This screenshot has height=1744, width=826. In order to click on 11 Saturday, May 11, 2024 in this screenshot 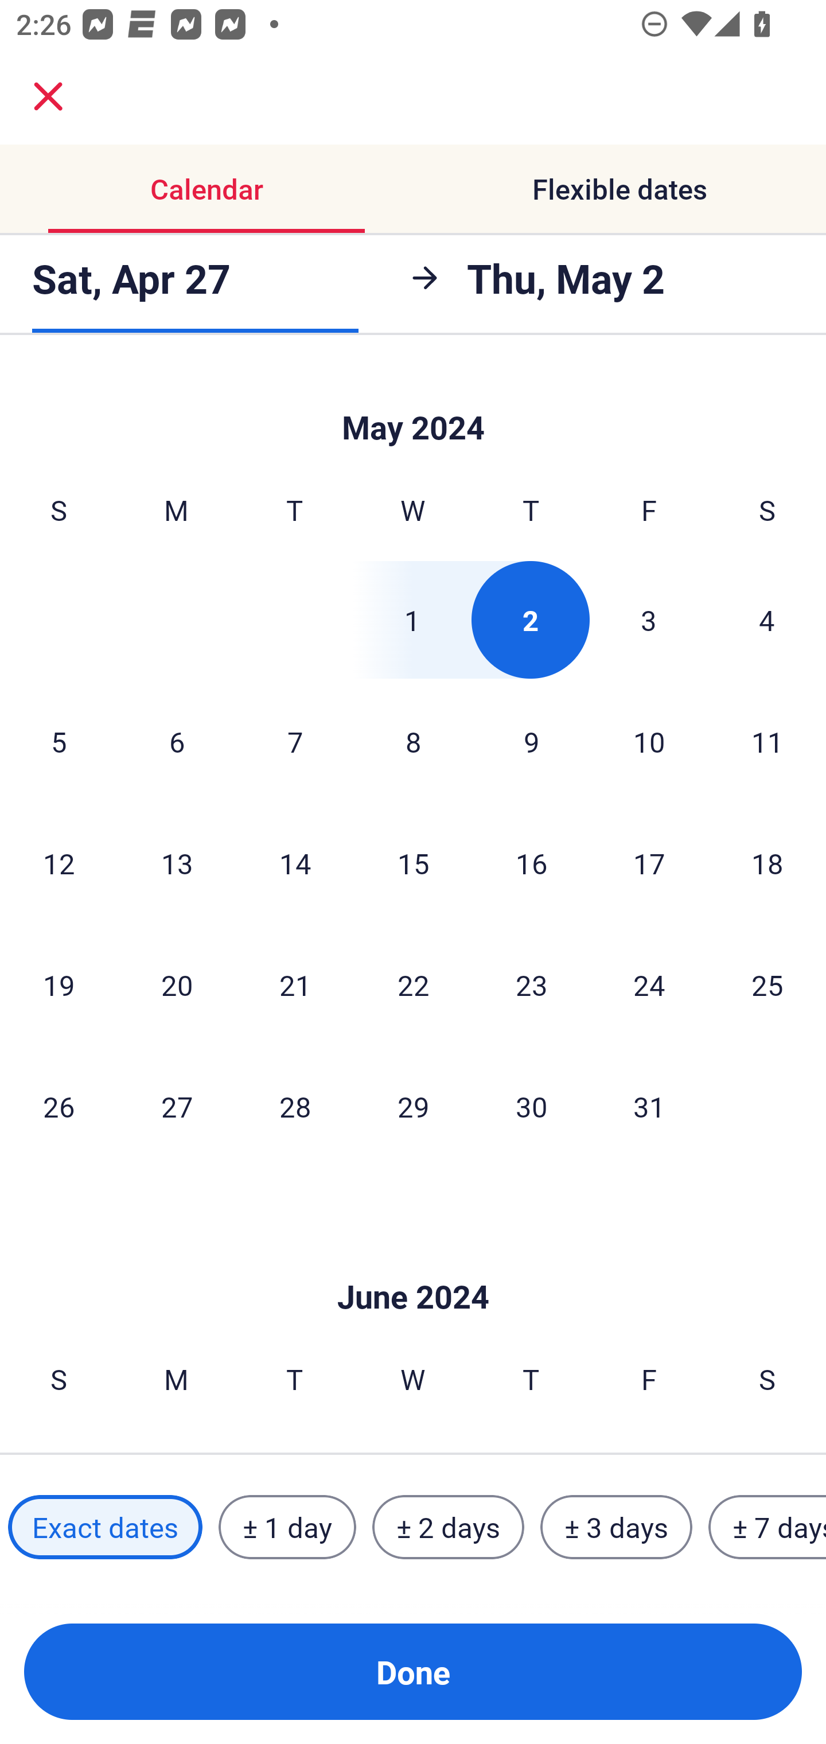, I will do `click(767, 741)`.